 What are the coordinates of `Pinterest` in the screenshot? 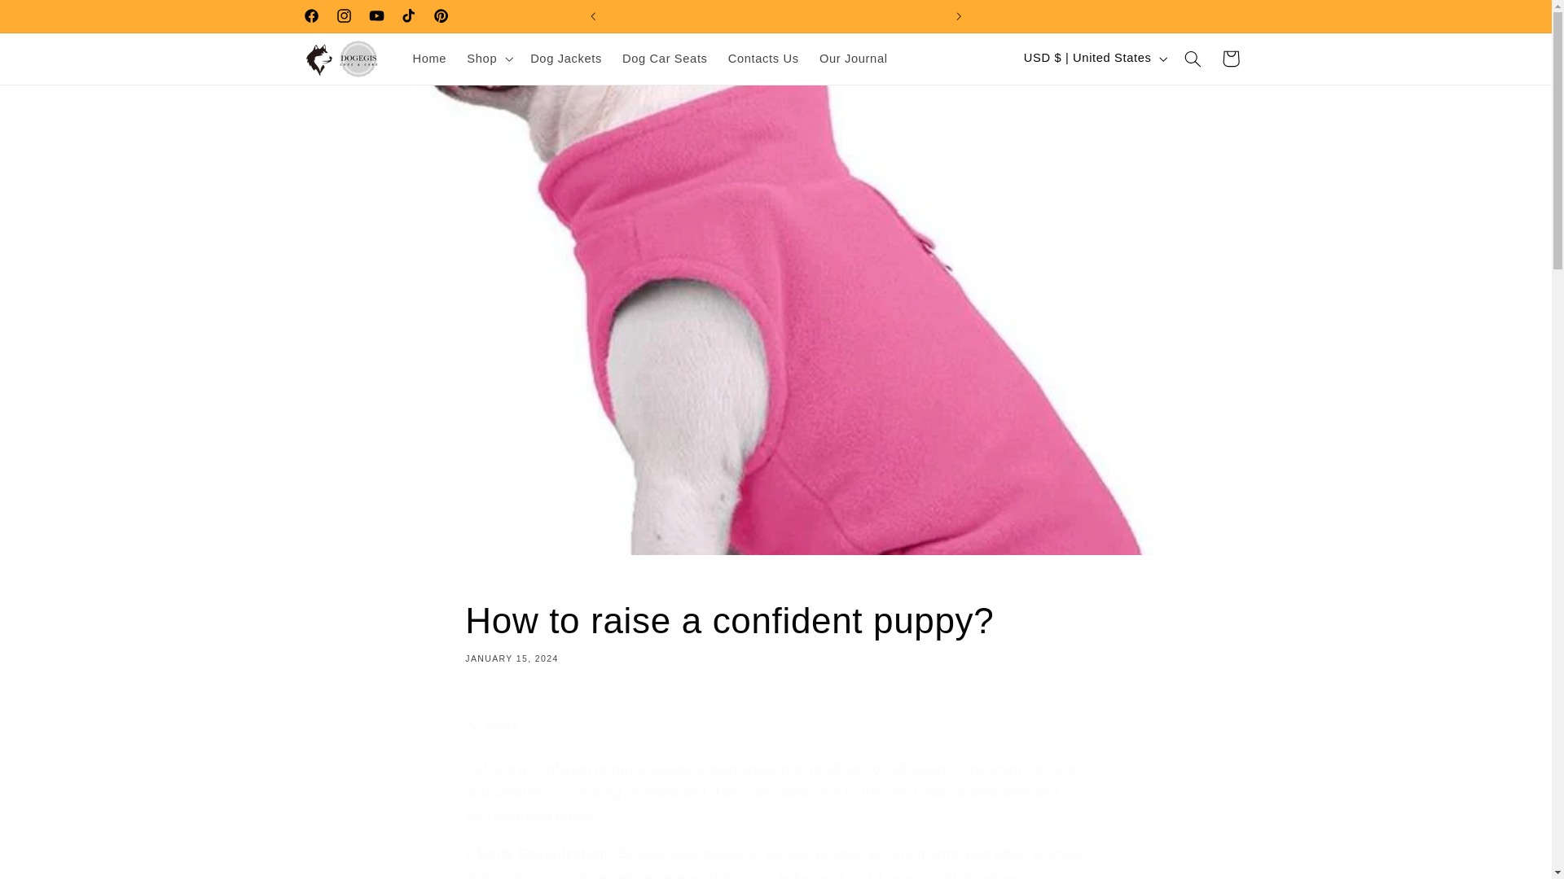 It's located at (442, 16).